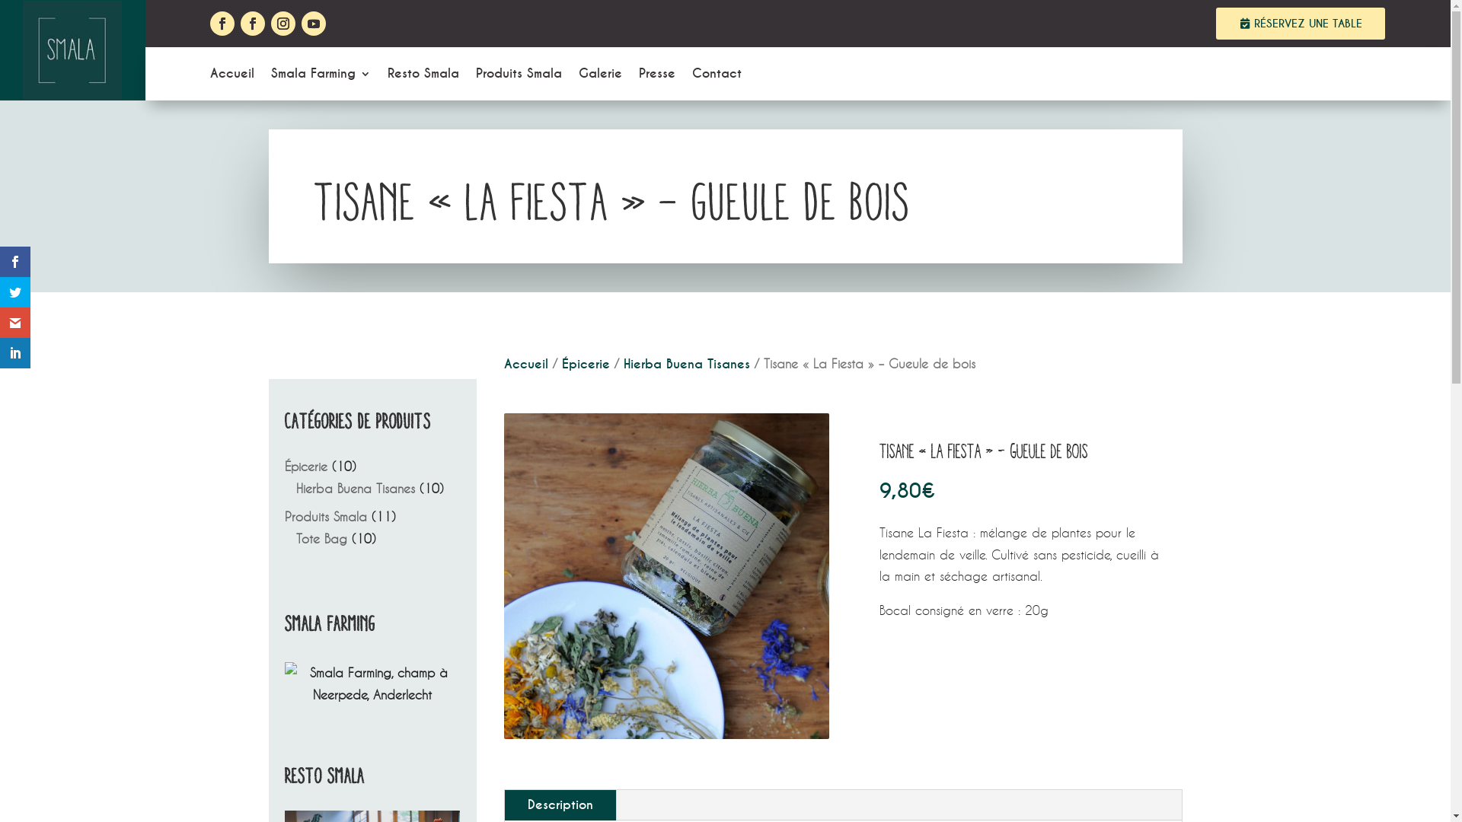  Describe the element at coordinates (600, 77) in the screenshot. I see `Galerie` at that location.